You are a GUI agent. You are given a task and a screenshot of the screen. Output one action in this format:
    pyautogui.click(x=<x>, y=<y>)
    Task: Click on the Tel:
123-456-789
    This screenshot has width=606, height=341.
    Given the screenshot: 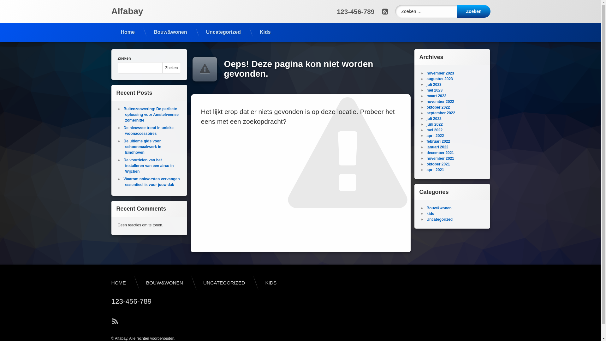 What is the action you would take?
    pyautogui.click(x=131, y=302)
    